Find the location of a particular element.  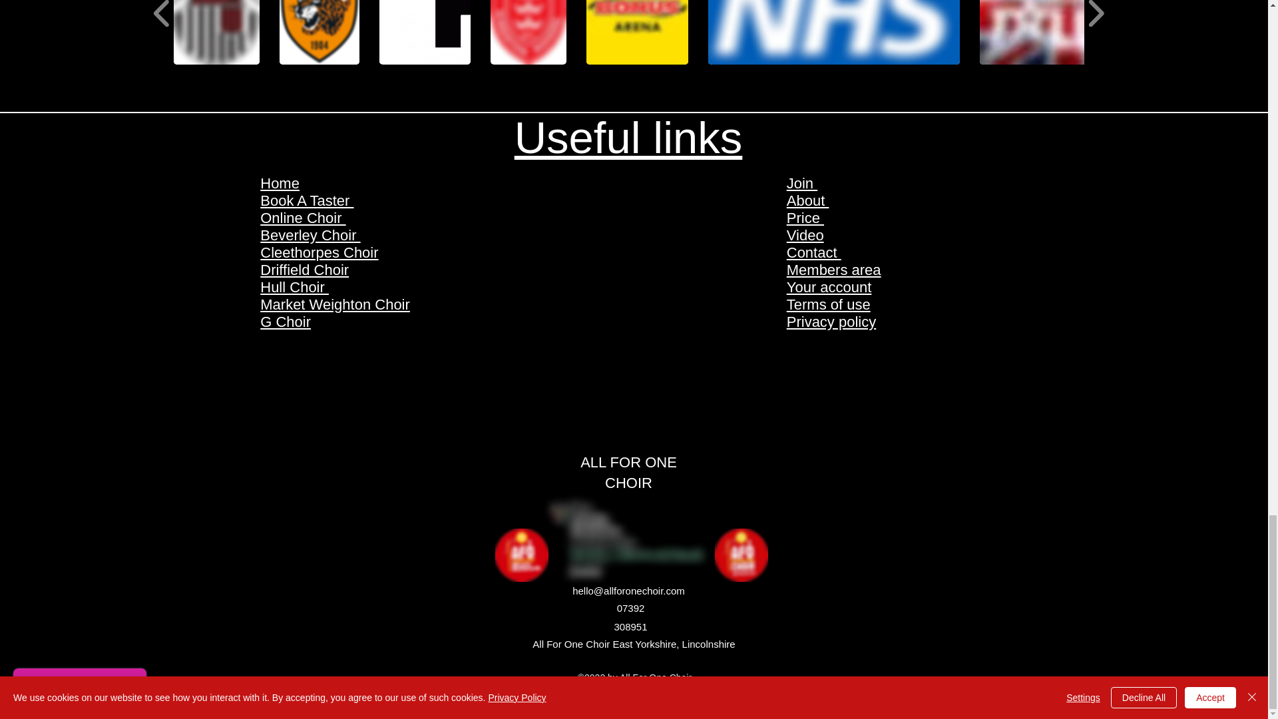

Beverley Choir  is located at coordinates (310, 236).